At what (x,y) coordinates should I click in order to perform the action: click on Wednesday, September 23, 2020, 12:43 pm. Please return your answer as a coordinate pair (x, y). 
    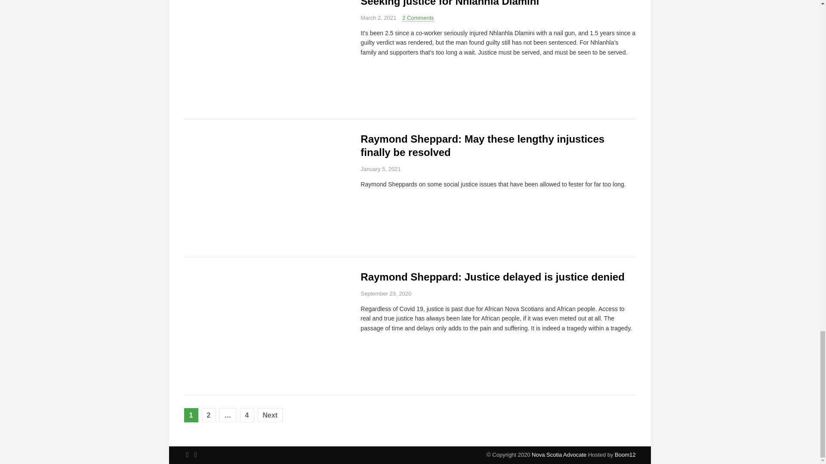
    Looking at the image, I should click on (385, 294).